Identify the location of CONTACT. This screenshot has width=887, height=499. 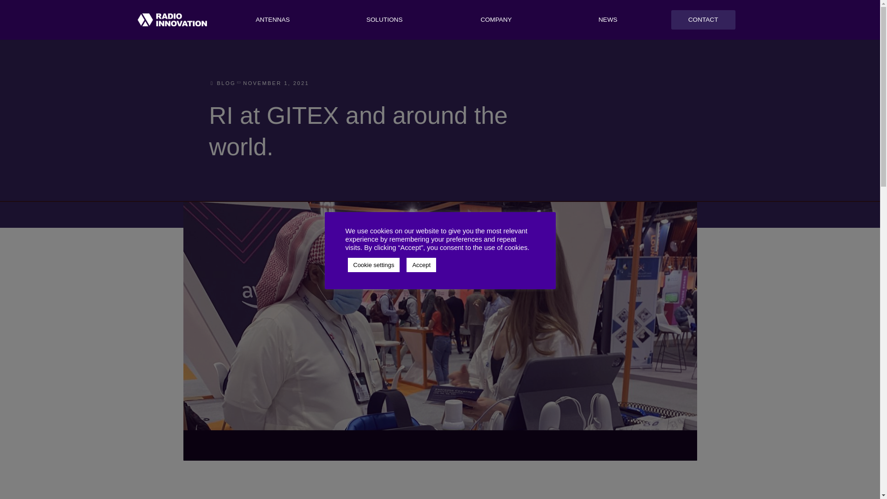
(703, 19).